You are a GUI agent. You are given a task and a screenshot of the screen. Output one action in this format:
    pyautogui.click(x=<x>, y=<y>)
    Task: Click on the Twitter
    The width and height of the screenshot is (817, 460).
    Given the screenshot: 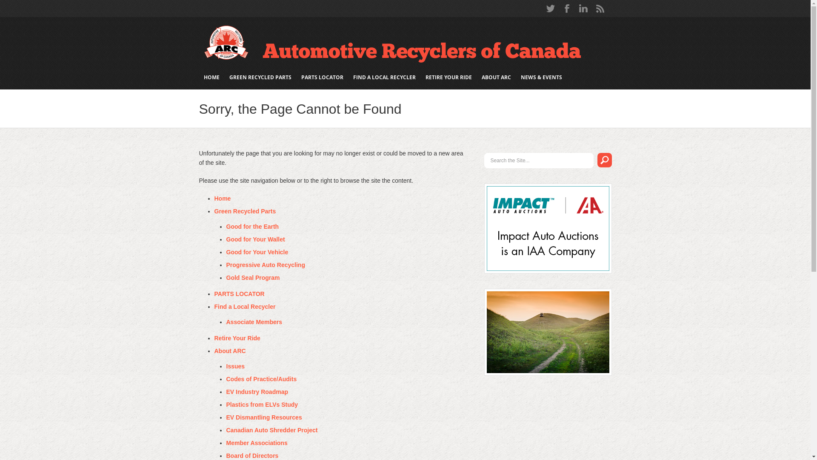 What is the action you would take?
    pyautogui.click(x=551, y=9)
    